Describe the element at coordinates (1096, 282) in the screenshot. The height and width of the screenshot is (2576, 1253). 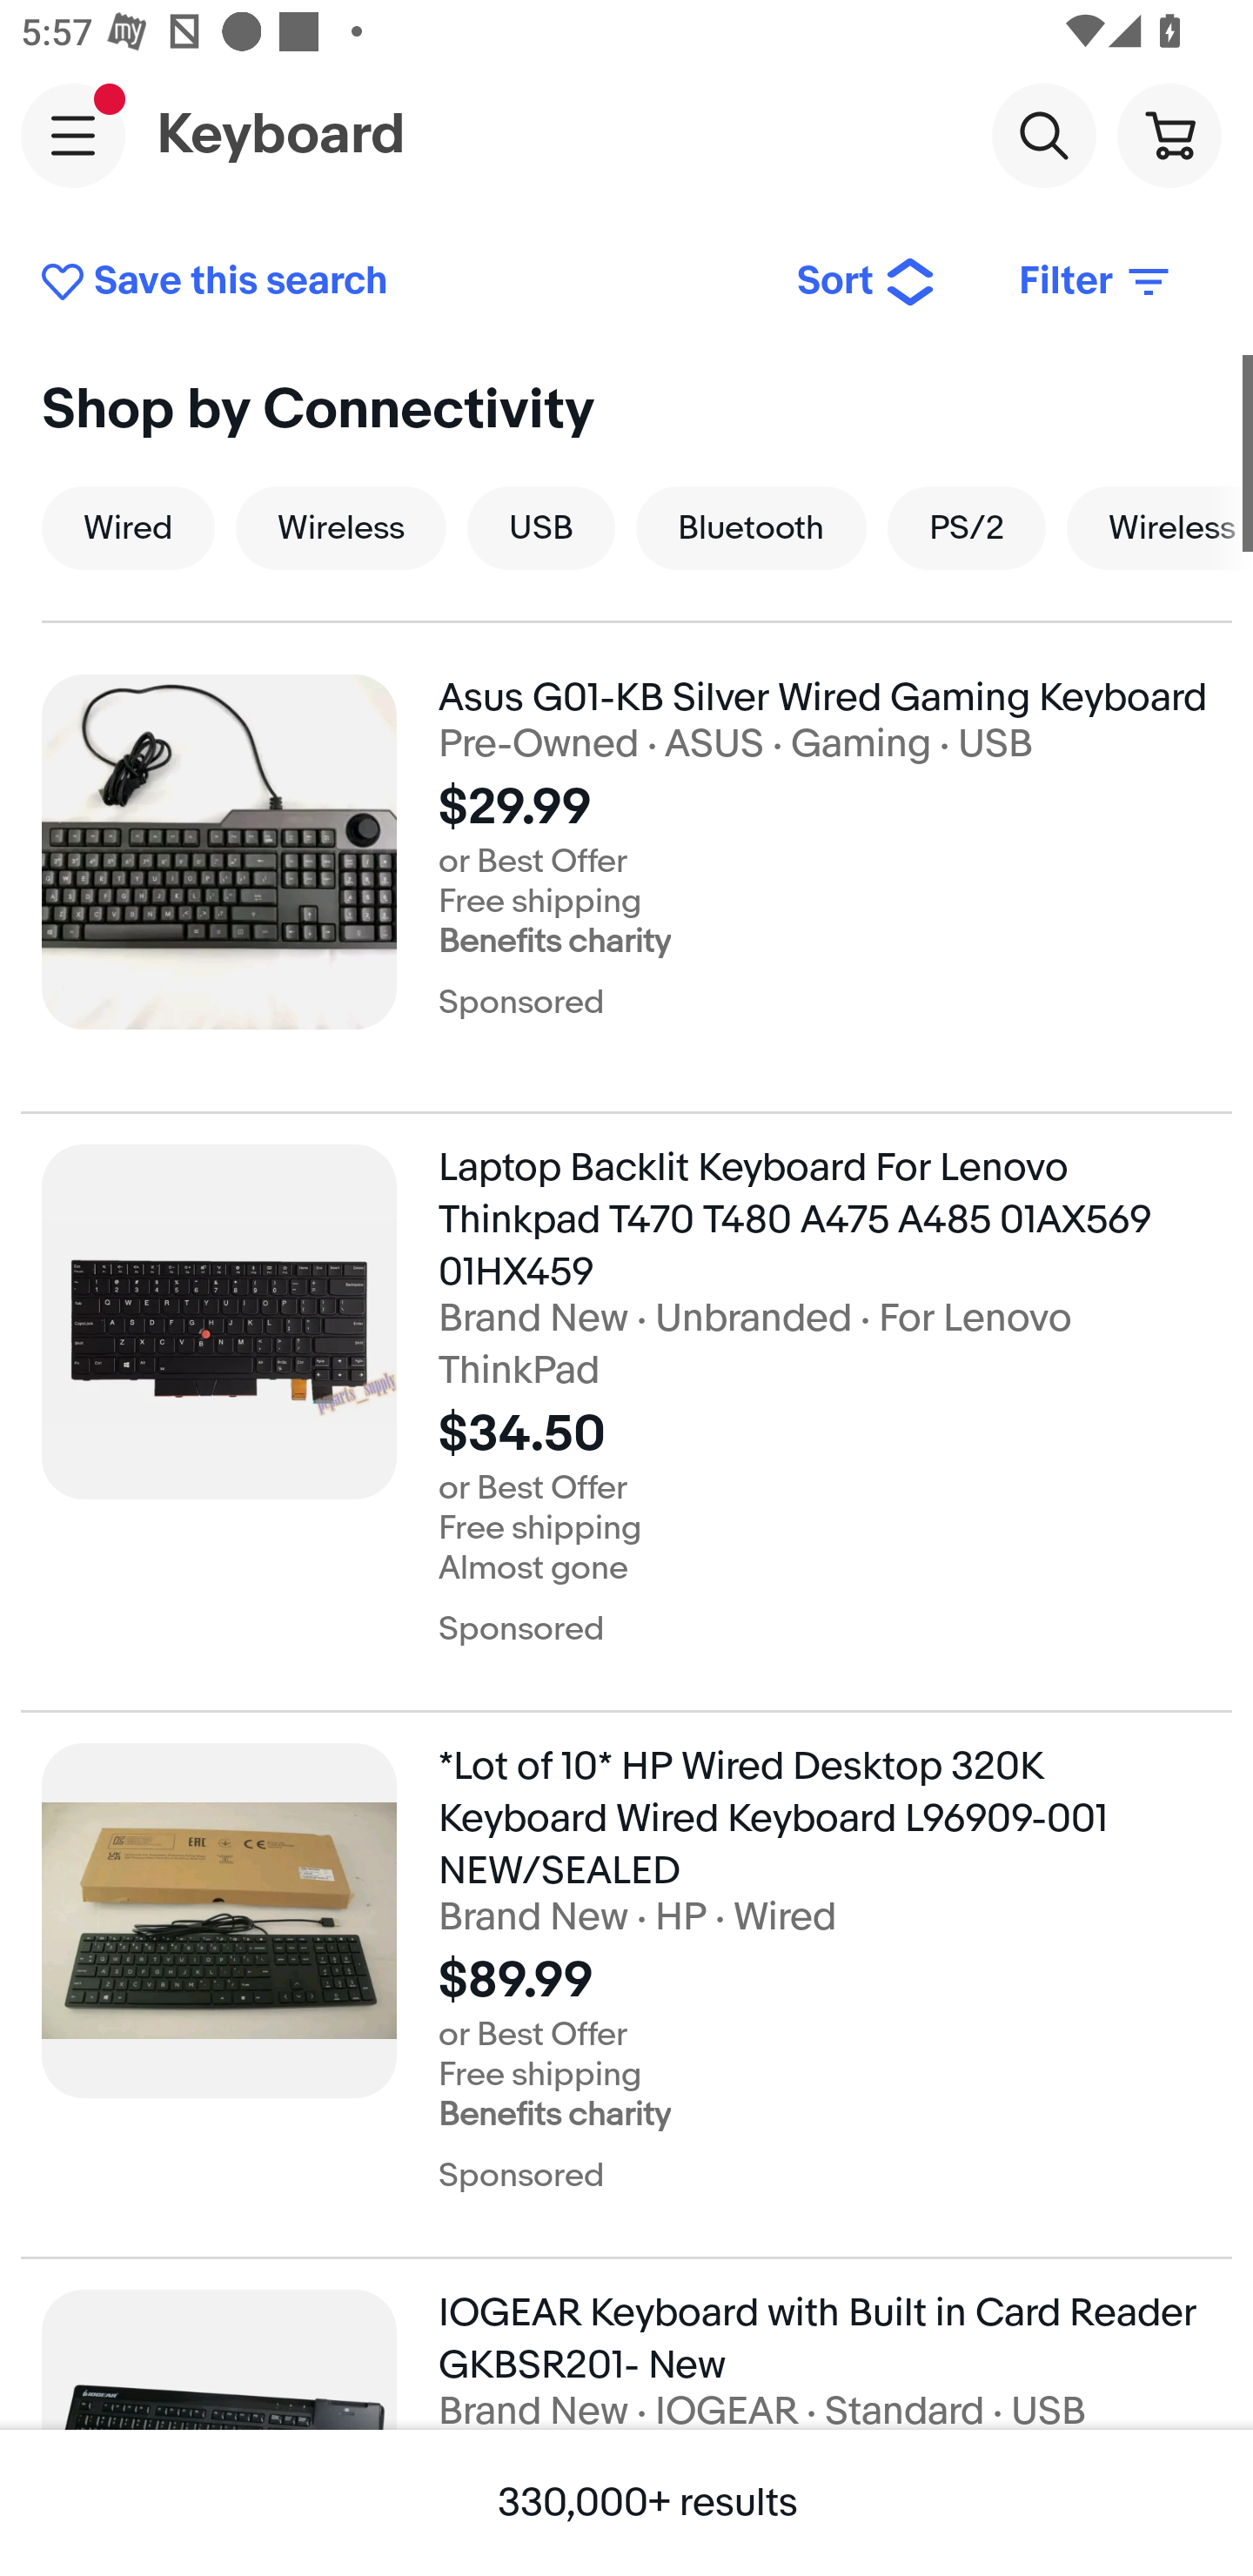
I see `Filter` at that location.